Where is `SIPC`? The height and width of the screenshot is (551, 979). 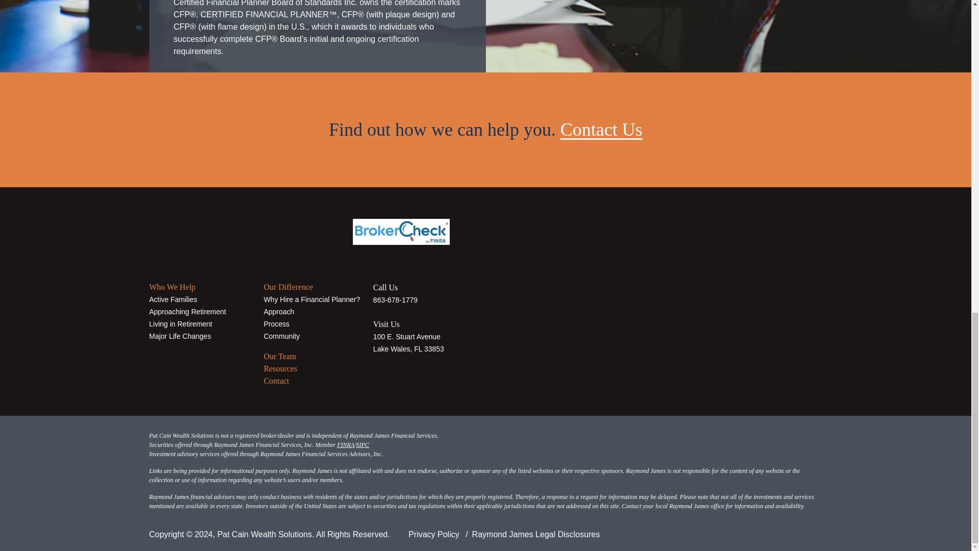
SIPC is located at coordinates (362, 444).